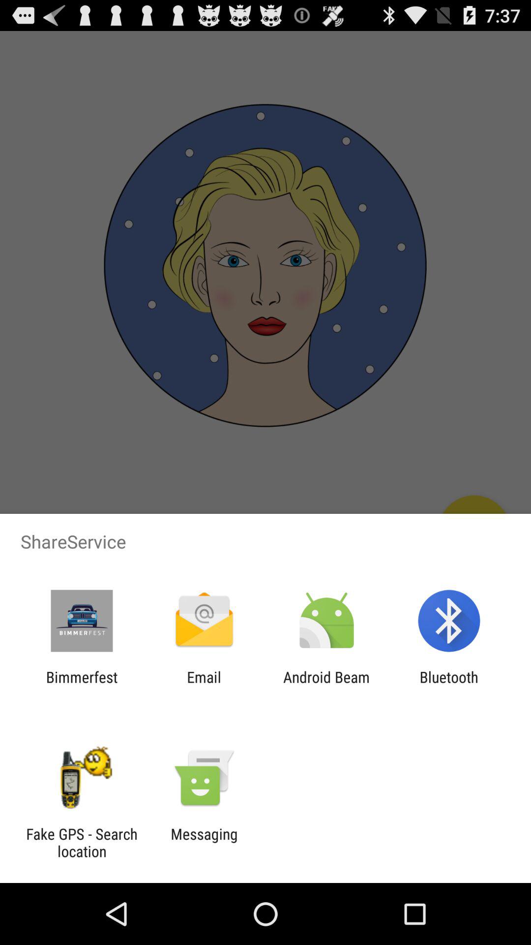  Describe the element at coordinates (204, 686) in the screenshot. I see `click the app to the right of the bimmerfest app` at that location.